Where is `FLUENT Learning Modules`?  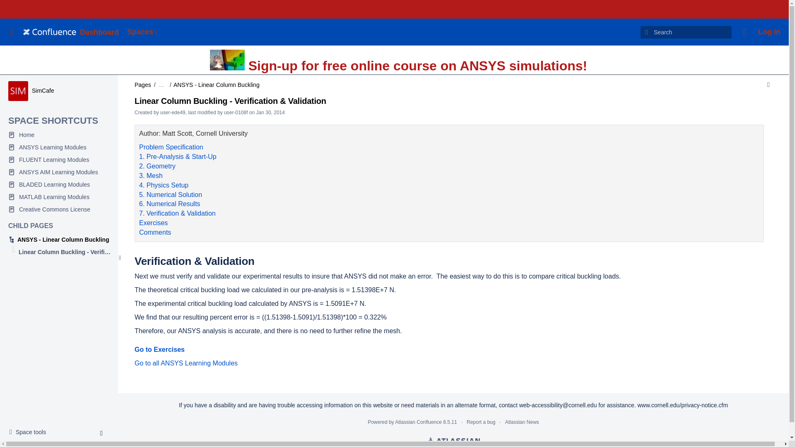 FLUENT Learning Modules is located at coordinates (59, 160).